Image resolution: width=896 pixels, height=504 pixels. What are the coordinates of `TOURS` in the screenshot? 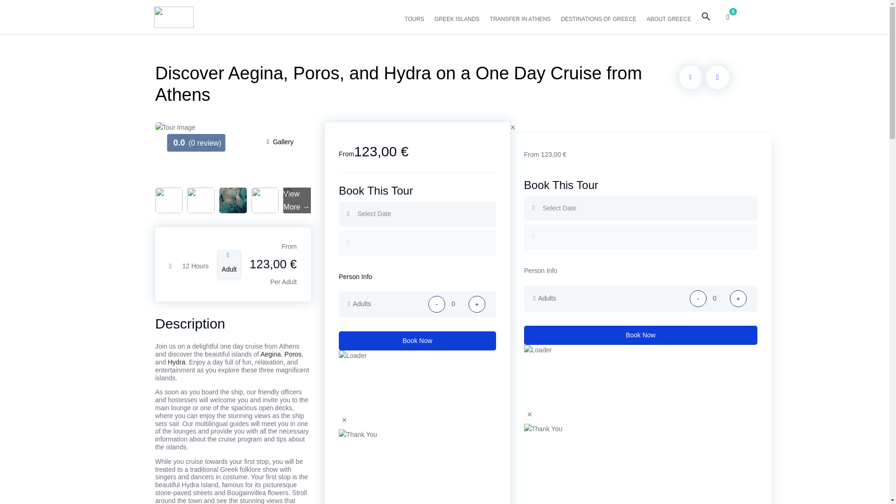 It's located at (418, 18).